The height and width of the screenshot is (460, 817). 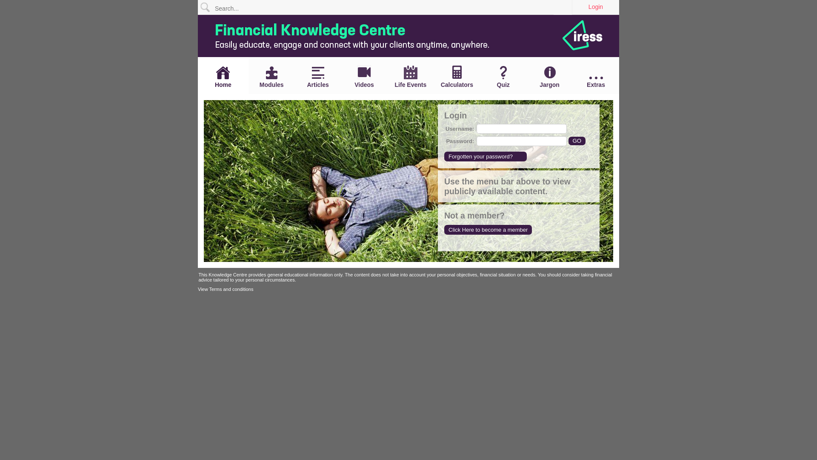 I want to click on GO, so click(x=577, y=141).